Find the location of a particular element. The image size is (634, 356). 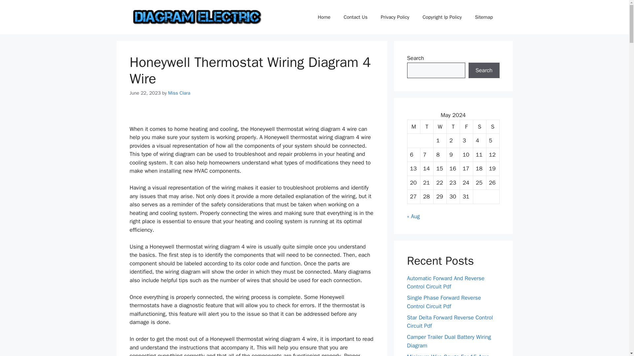

Single Phase Forward Reverse Control Circuit Pdf is located at coordinates (444, 302).